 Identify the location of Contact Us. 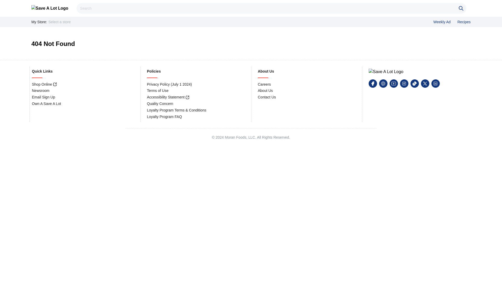
(267, 97).